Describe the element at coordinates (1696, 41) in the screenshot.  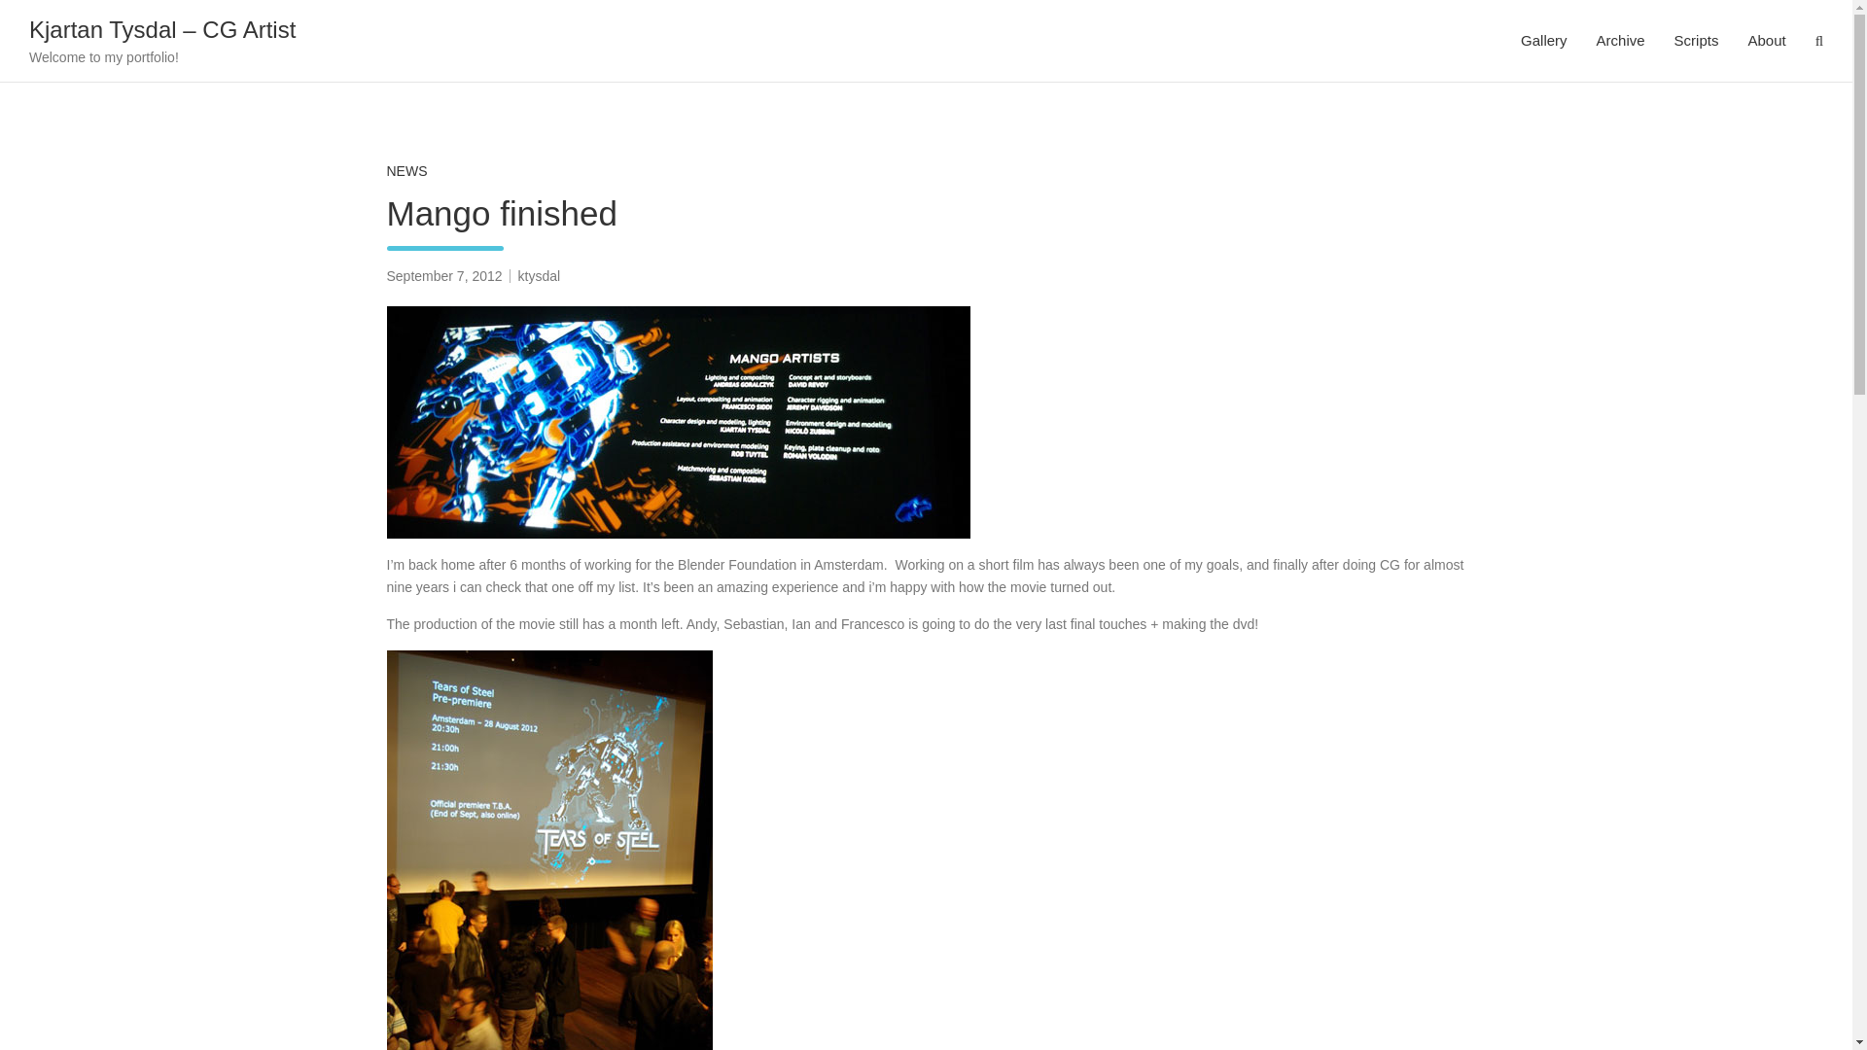
I see `Scripts` at that location.